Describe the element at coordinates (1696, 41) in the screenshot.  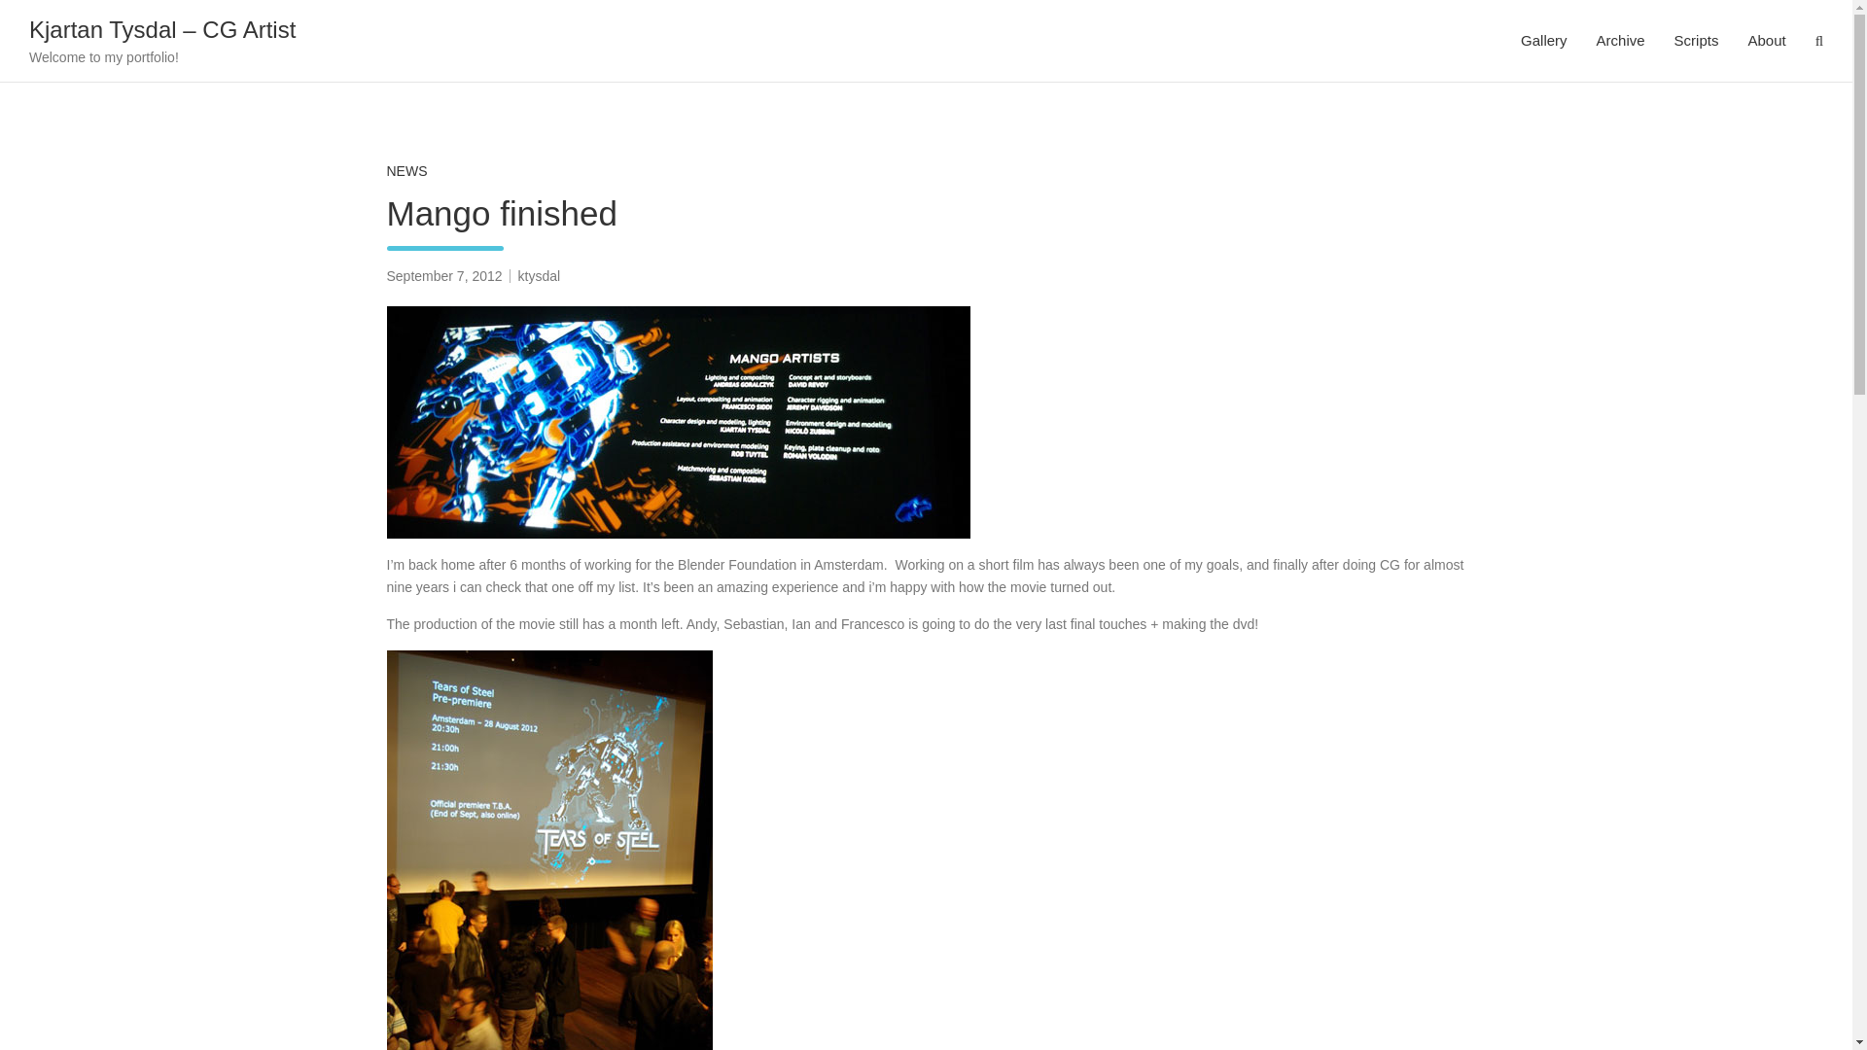
I see `Scripts` at that location.